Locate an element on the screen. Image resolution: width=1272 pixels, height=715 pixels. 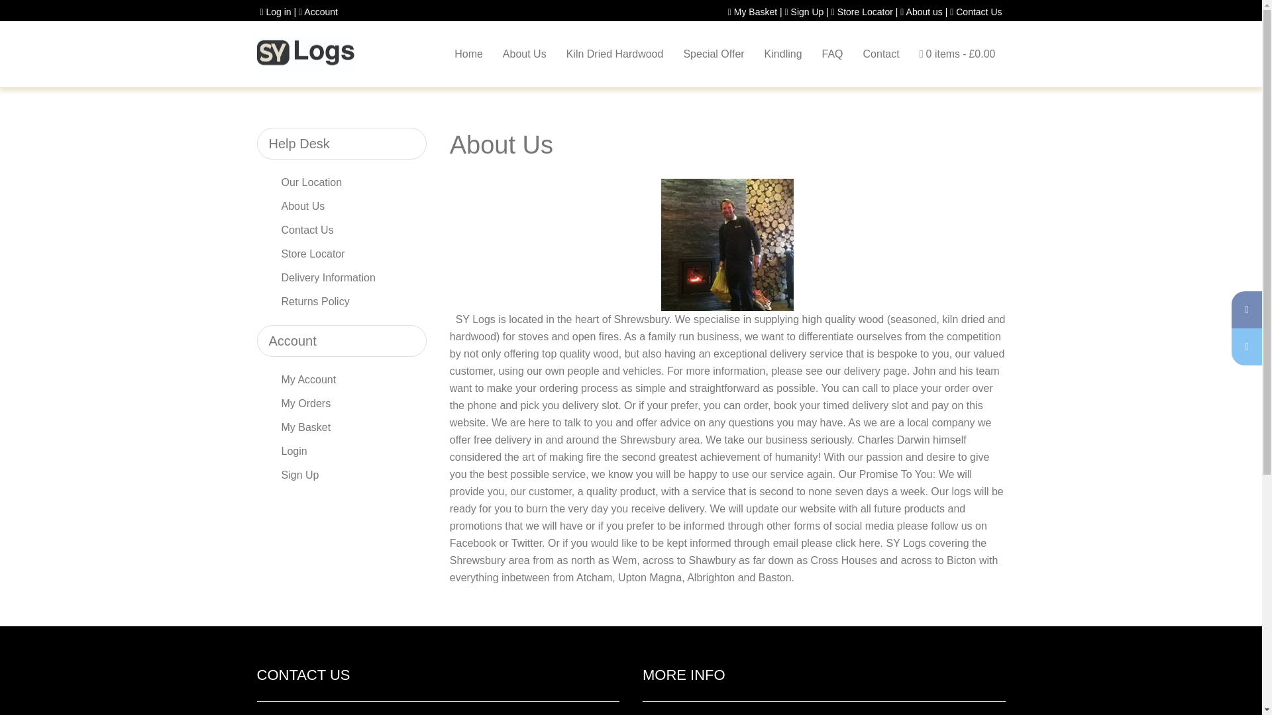
My Orders is located at coordinates (341, 403).